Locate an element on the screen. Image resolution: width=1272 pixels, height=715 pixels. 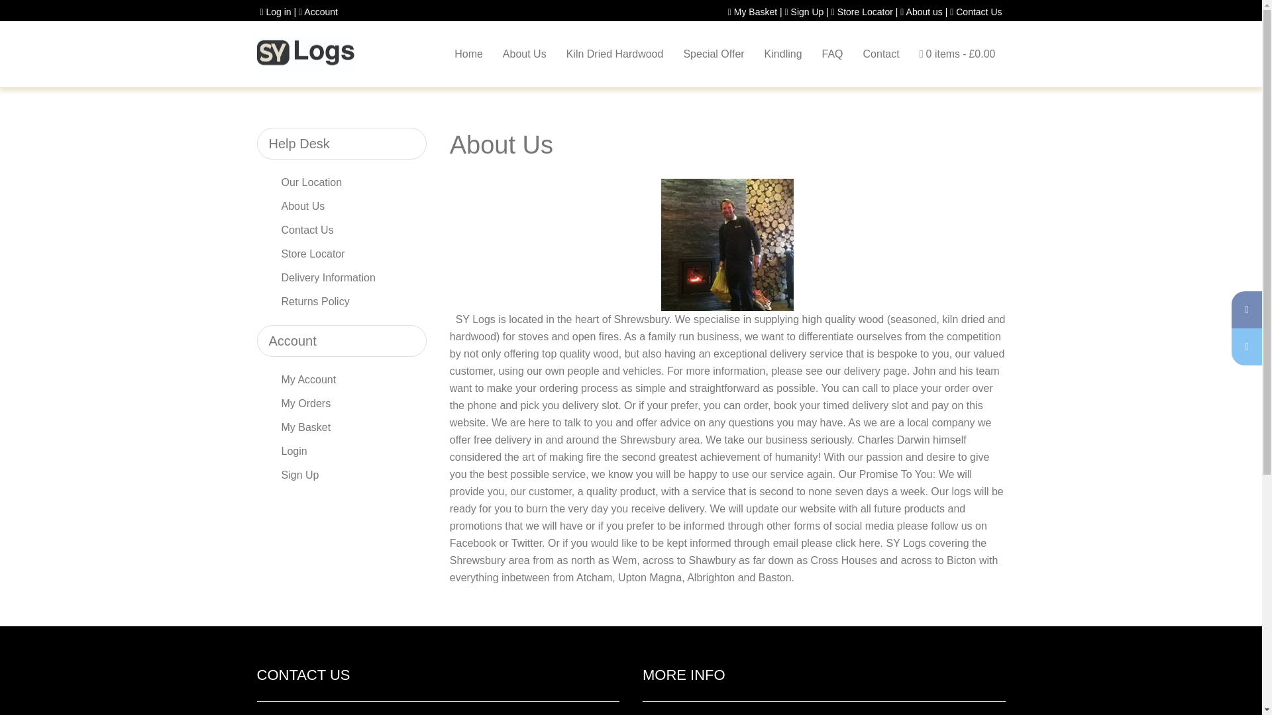
My Orders is located at coordinates (341, 403).